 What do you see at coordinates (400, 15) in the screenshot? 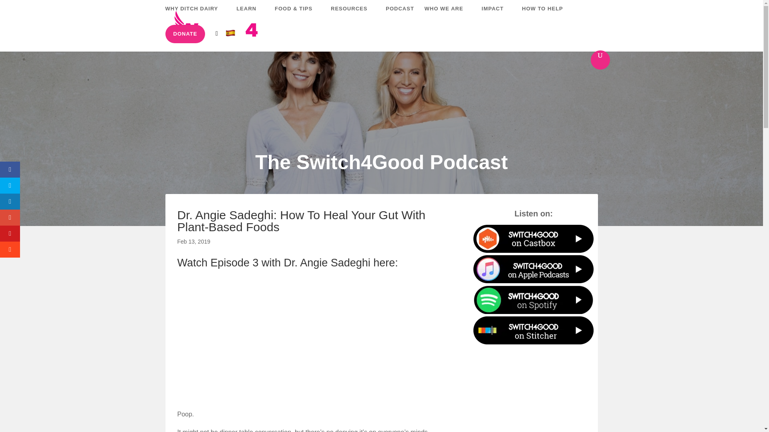
I see `PODCAST` at bounding box center [400, 15].